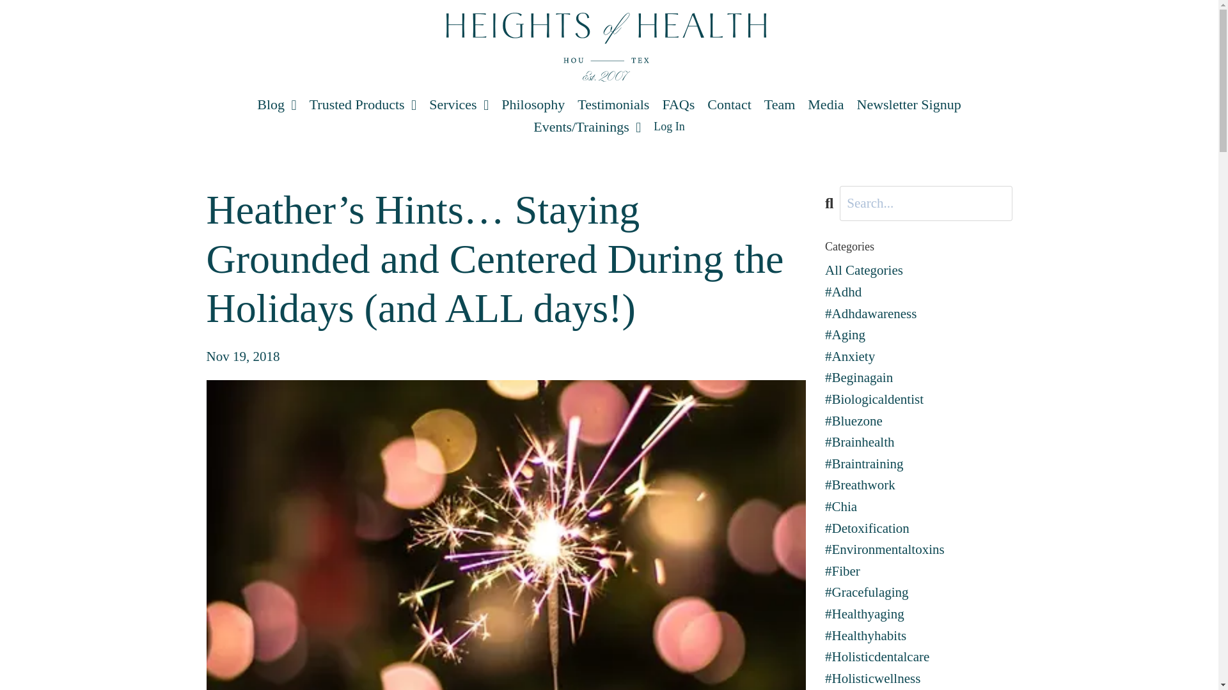  I want to click on Philosophy, so click(533, 104).